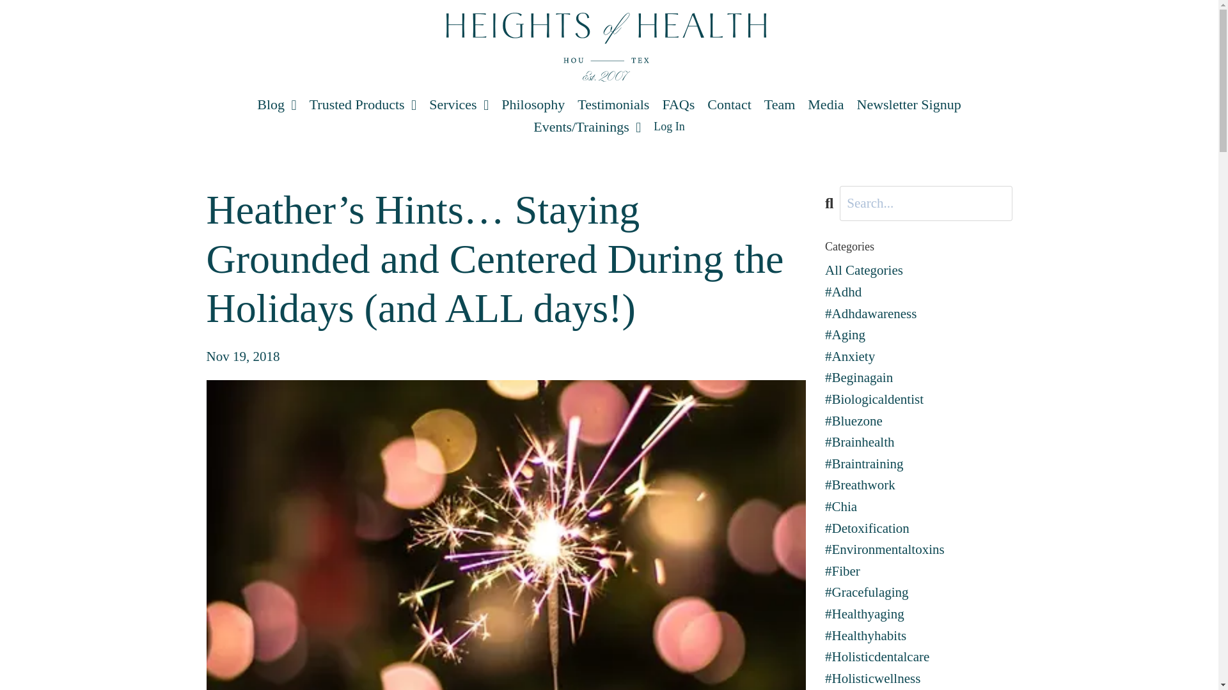  I want to click on Philosophy, so click(533, 104).